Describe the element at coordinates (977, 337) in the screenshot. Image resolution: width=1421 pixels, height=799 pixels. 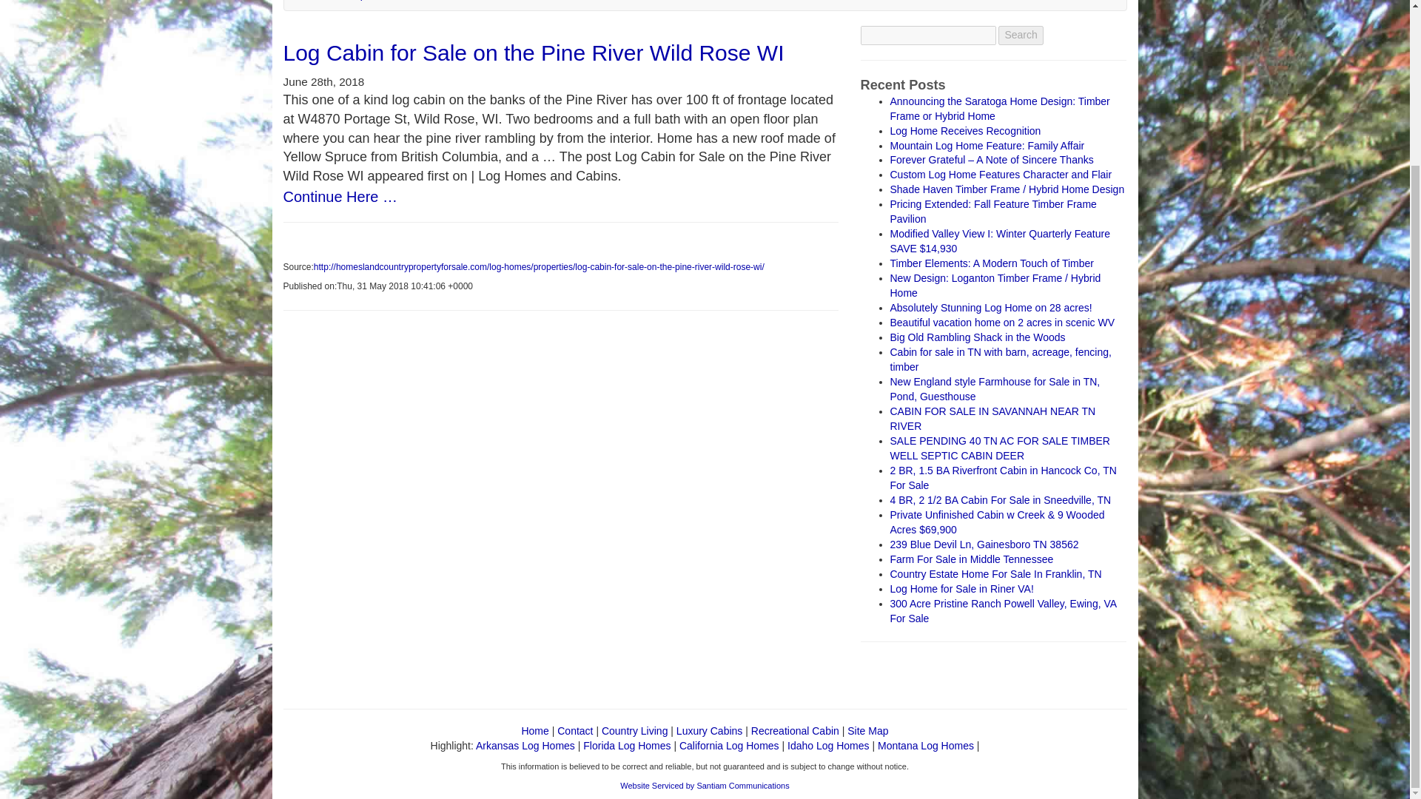
I see `Big Old Rambling Shack in the Woods` at that location.